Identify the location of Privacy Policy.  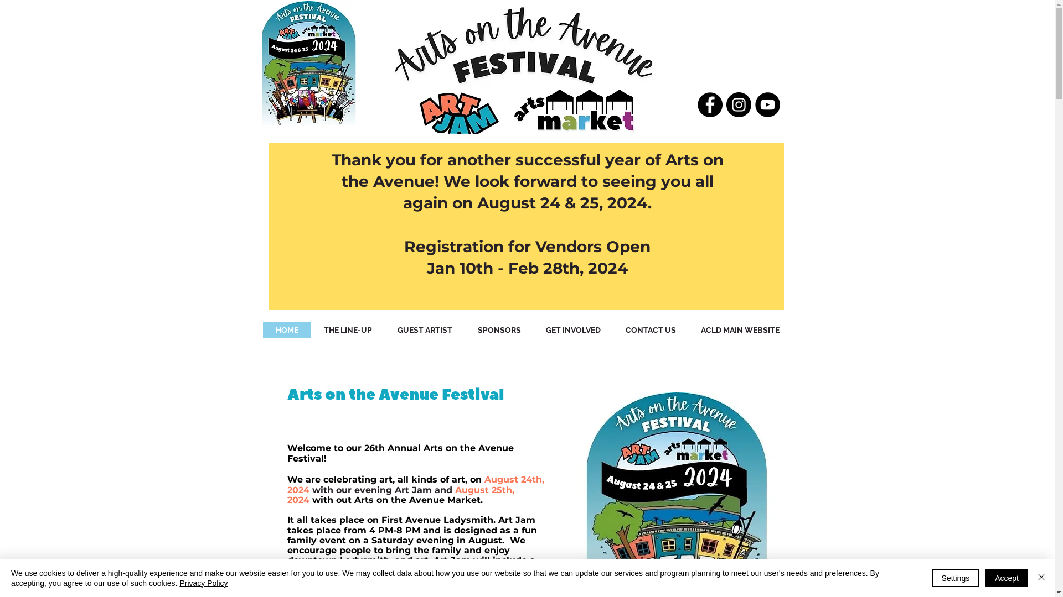
(204, 583).